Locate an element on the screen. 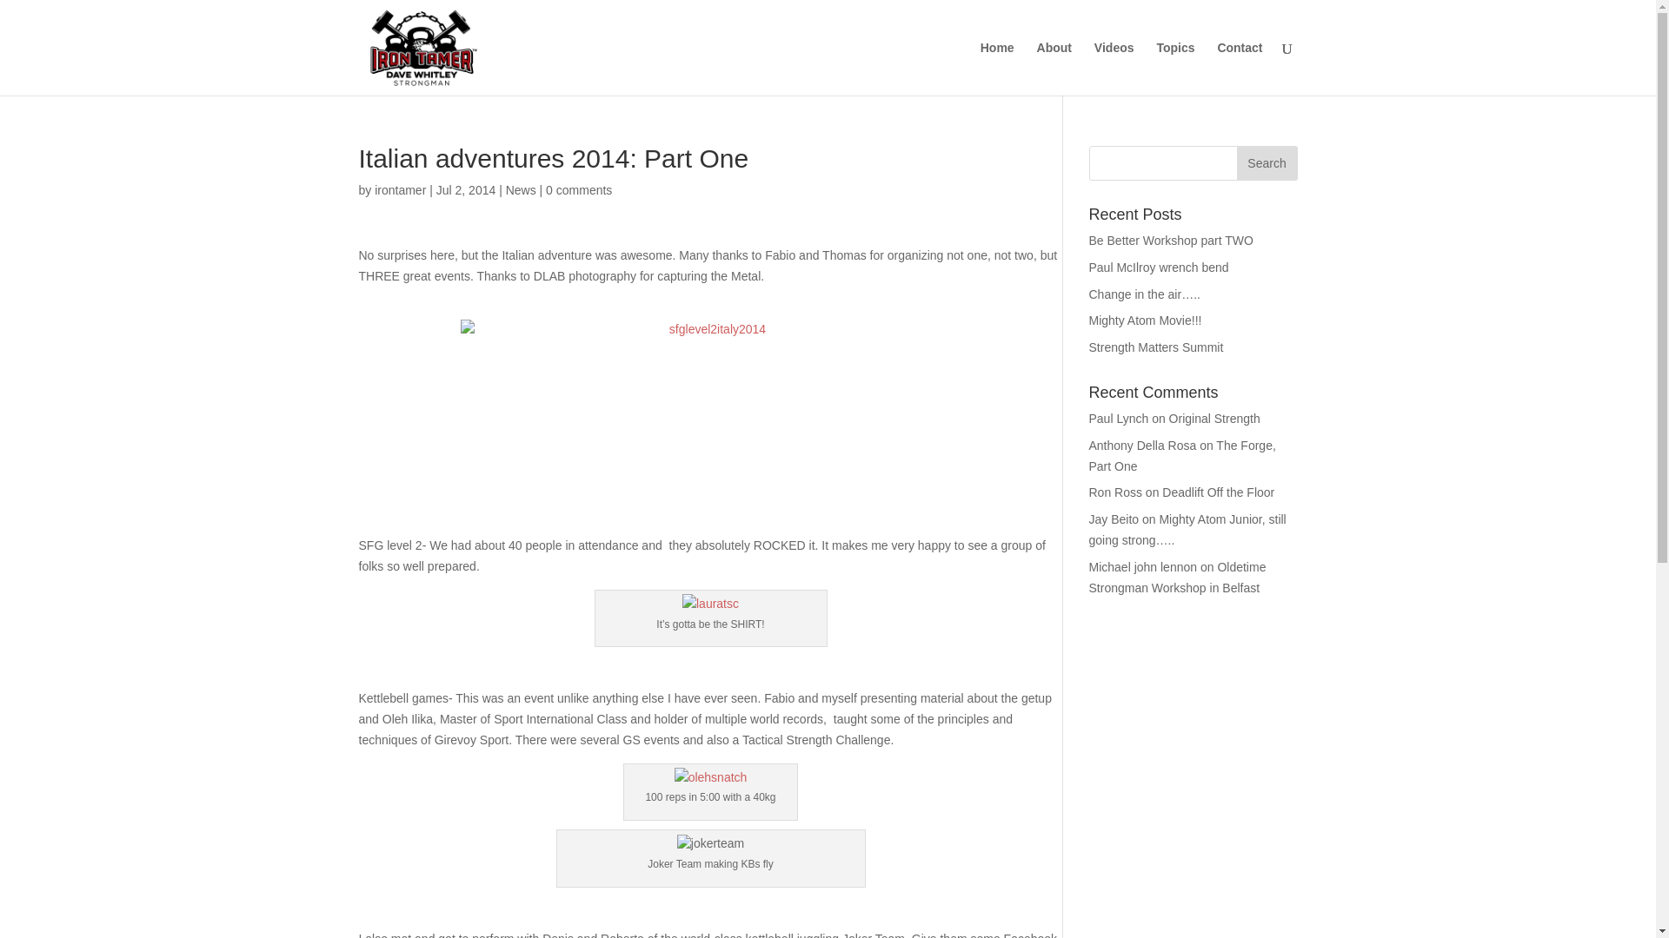 This screenshot has height=938, width=1669. Deadlift Off the Floor is located at coordinates (1218, 492).